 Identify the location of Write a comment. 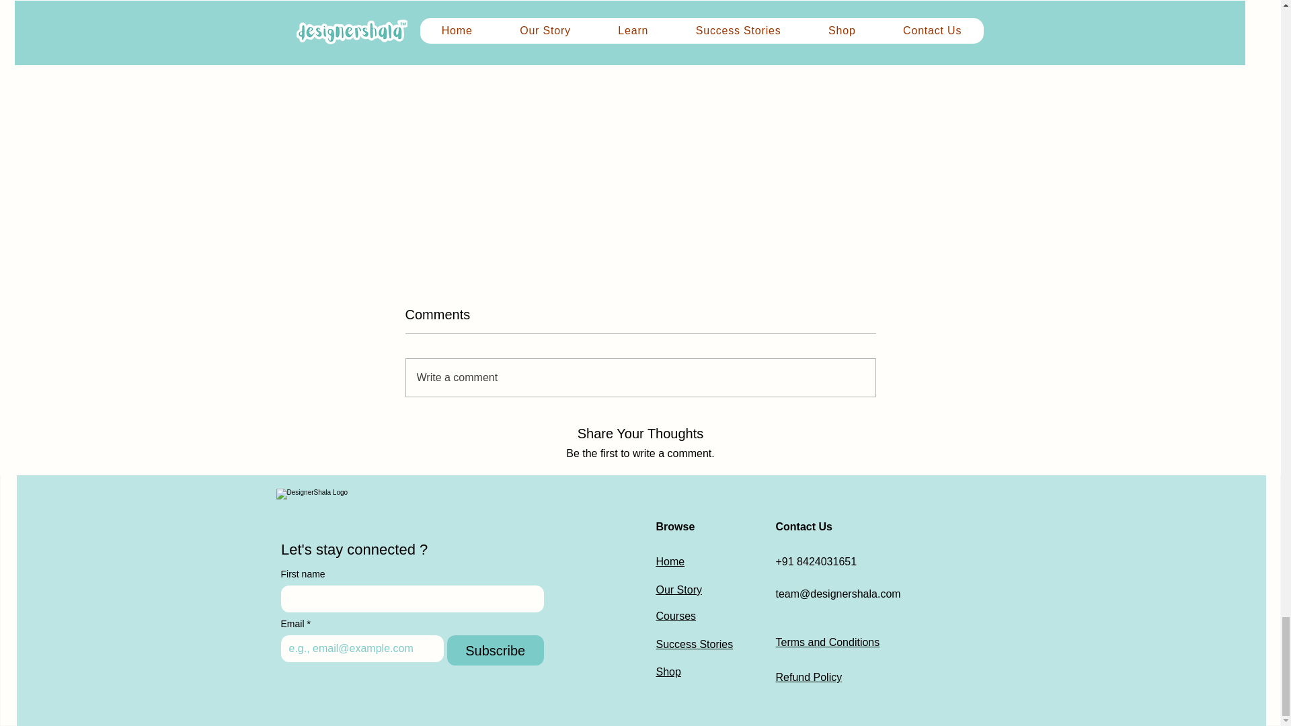
(640, 377).